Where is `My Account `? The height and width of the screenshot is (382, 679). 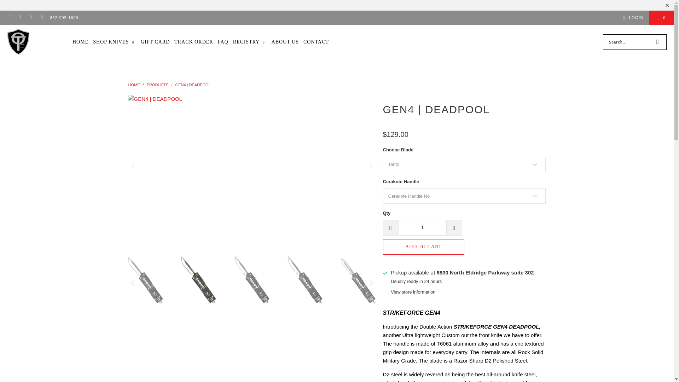
My Account  is located at coordinates (632, 17).